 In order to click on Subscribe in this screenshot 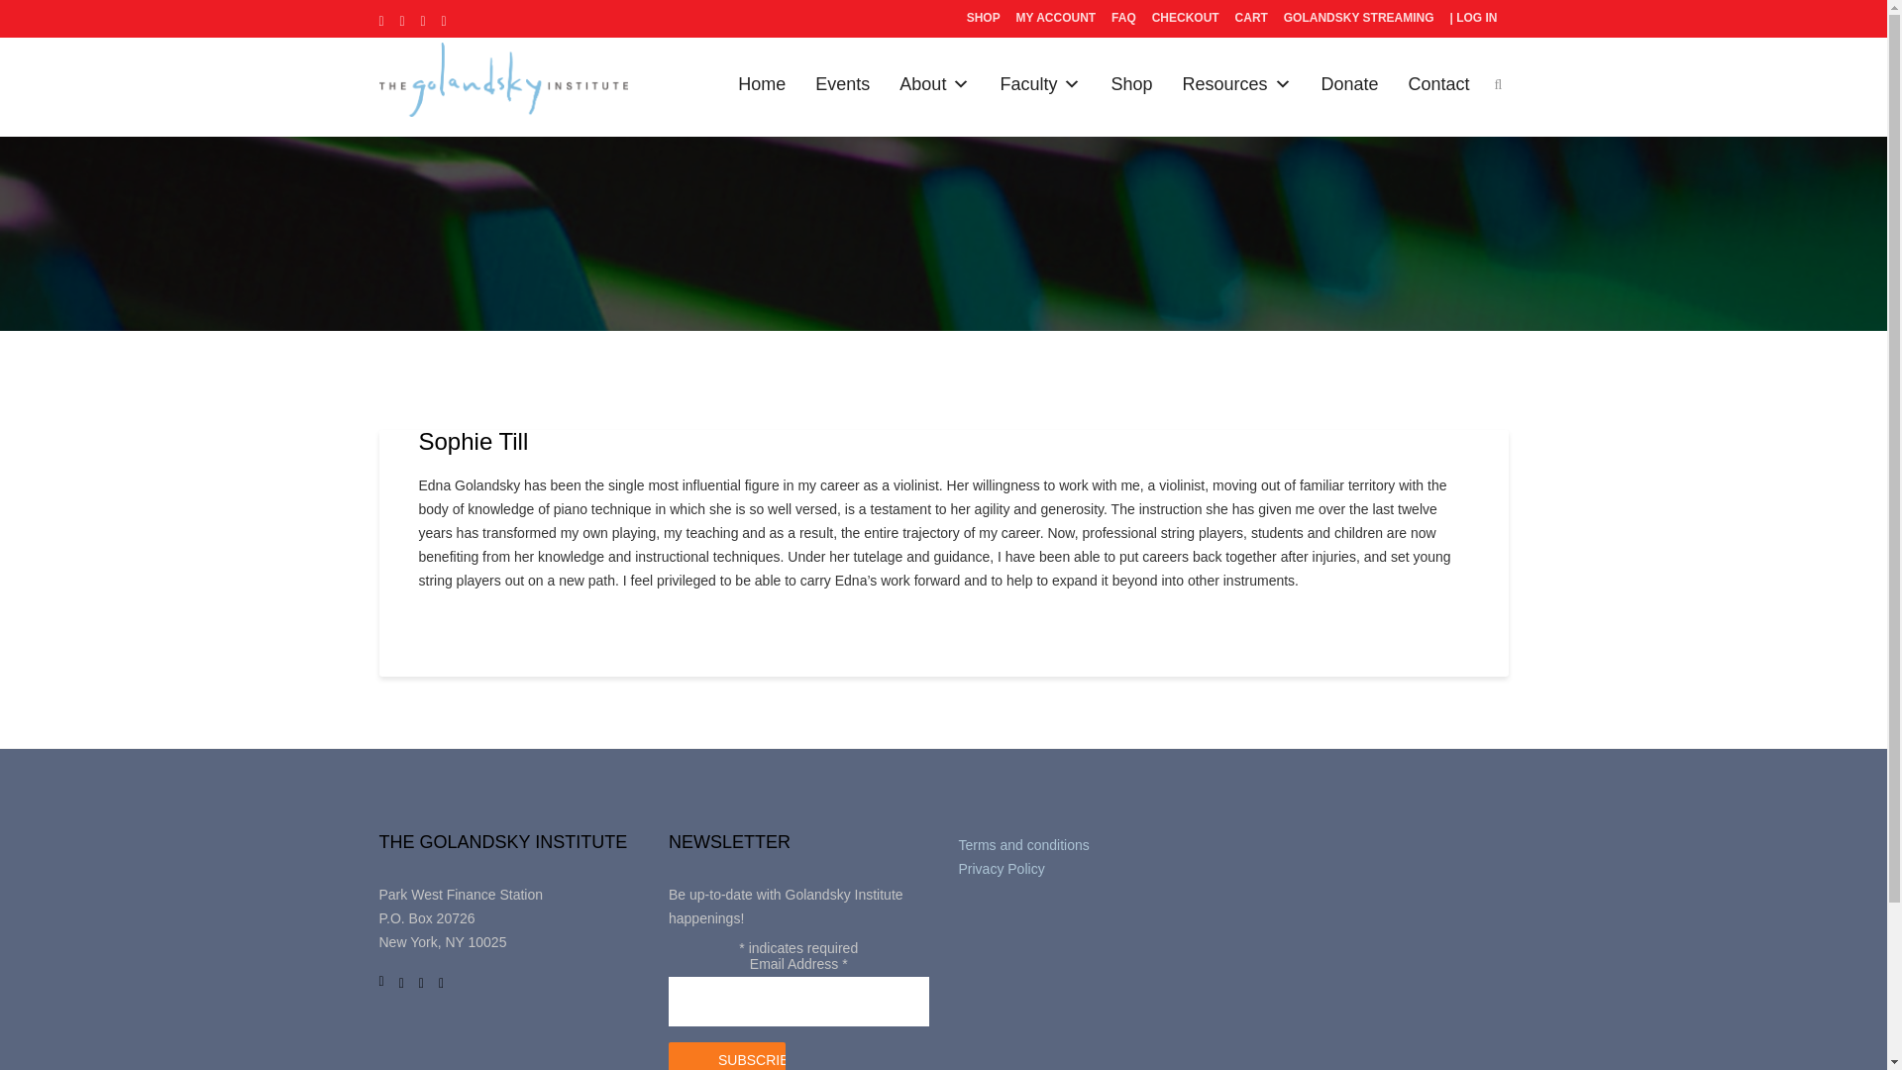, I will do `click(727, 1056)`.